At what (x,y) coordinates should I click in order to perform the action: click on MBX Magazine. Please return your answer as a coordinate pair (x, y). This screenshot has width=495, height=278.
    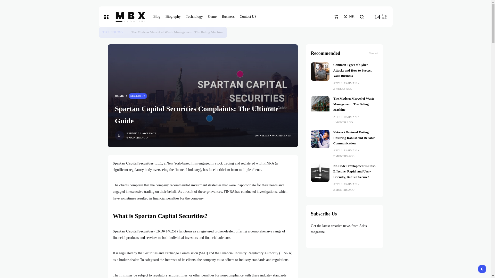
    Looking at the image, I should click on (129, 16).